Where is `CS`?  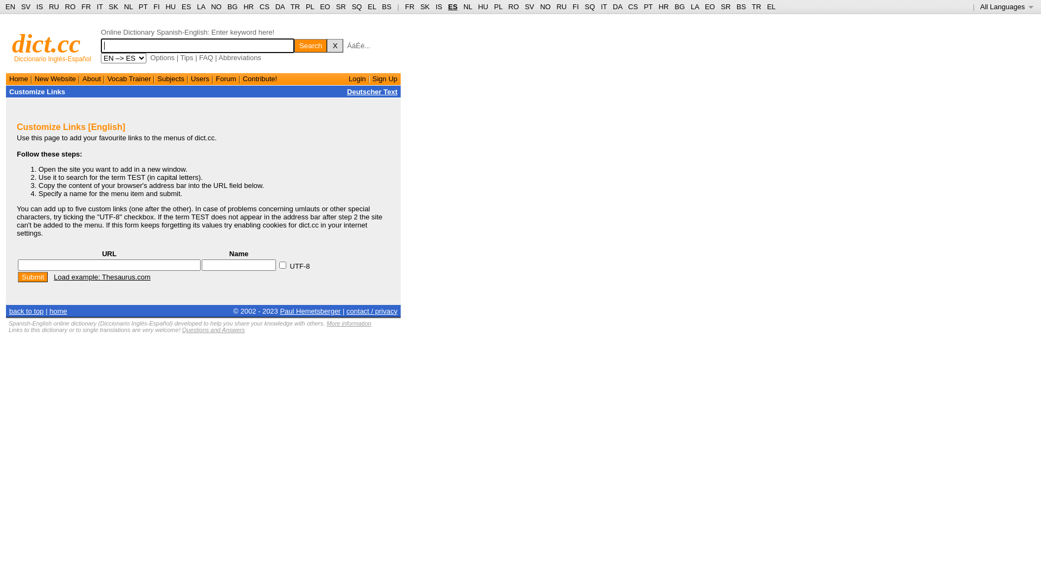
CS is located at coordinates (633, 6).